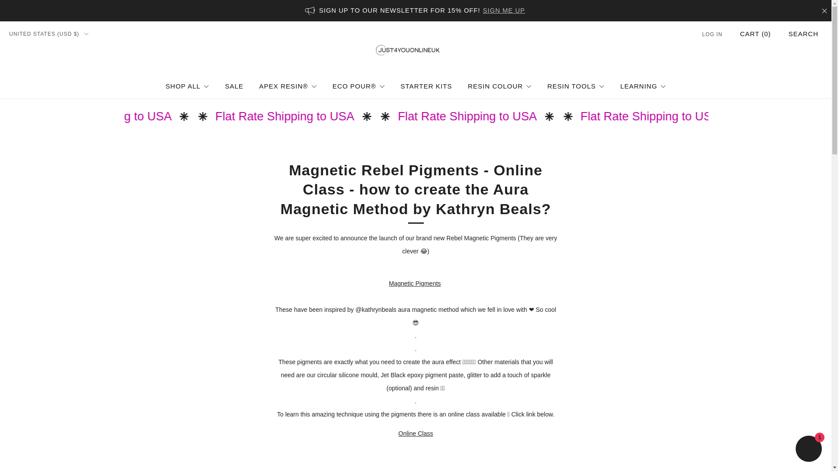  What do you see at coordinates (499, 85) in the screenshot?
I see `RESIN COLOUR` at bounding box center [499, 85].